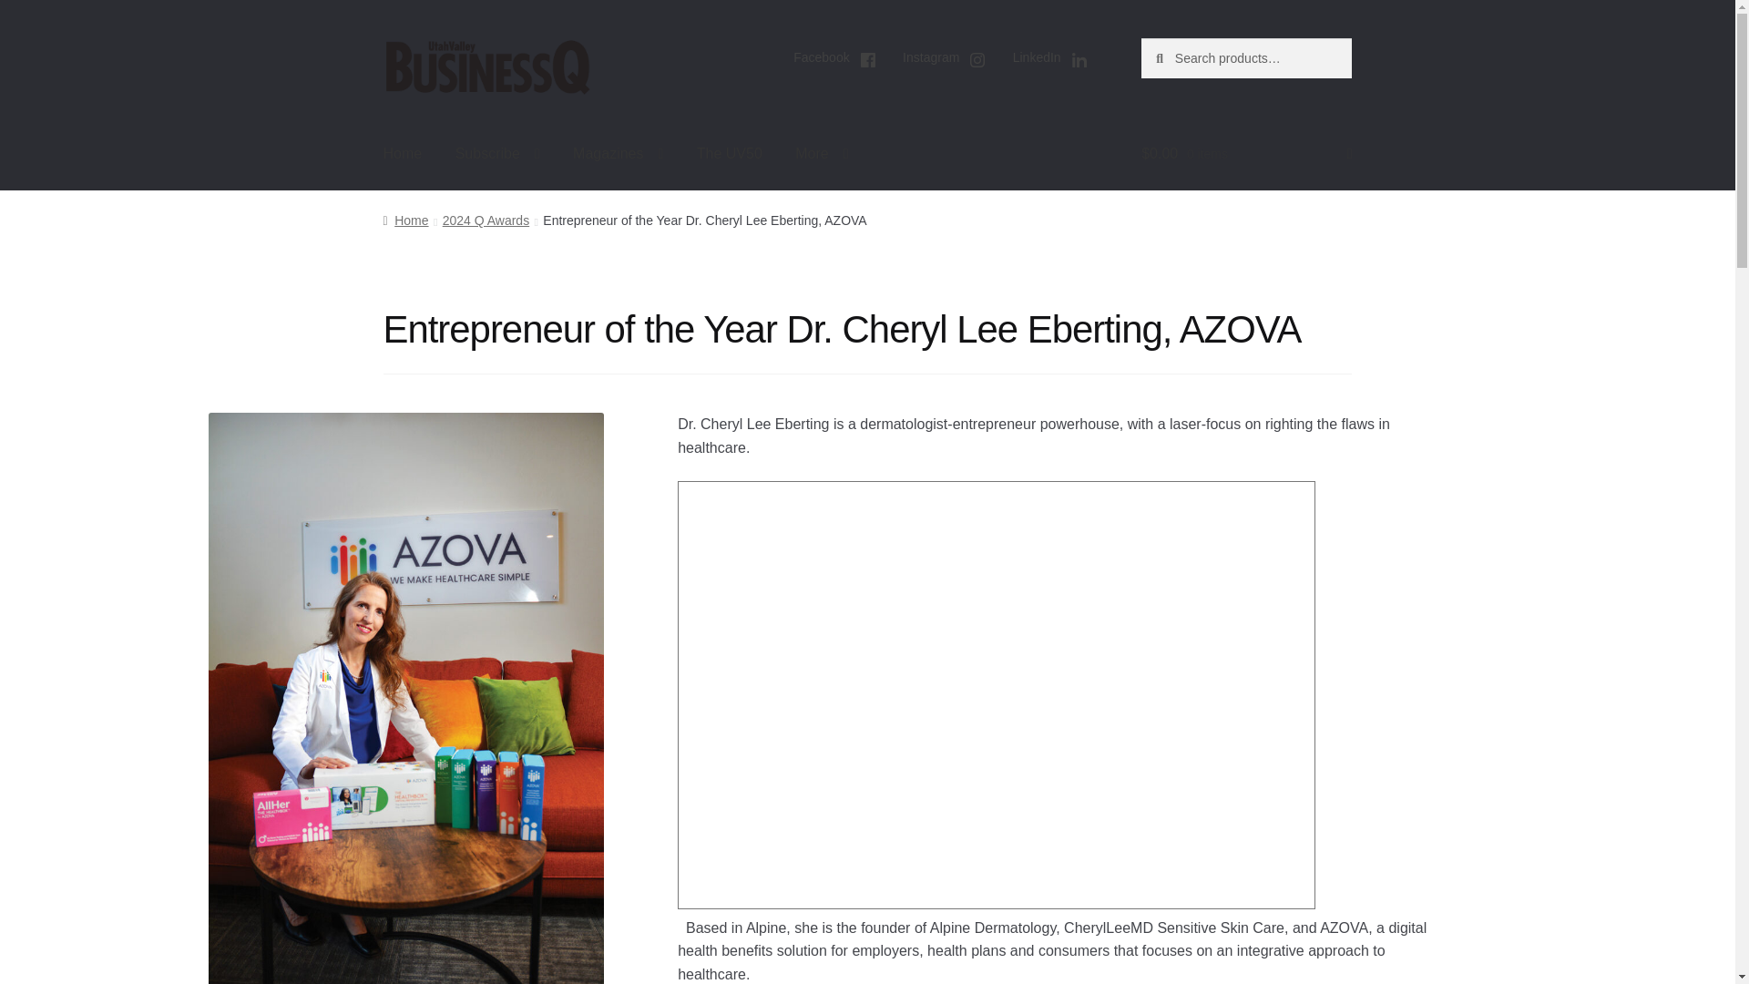 The height and width of the screenshot is (984, 1749). I want to click on Home, so click(403, 153).